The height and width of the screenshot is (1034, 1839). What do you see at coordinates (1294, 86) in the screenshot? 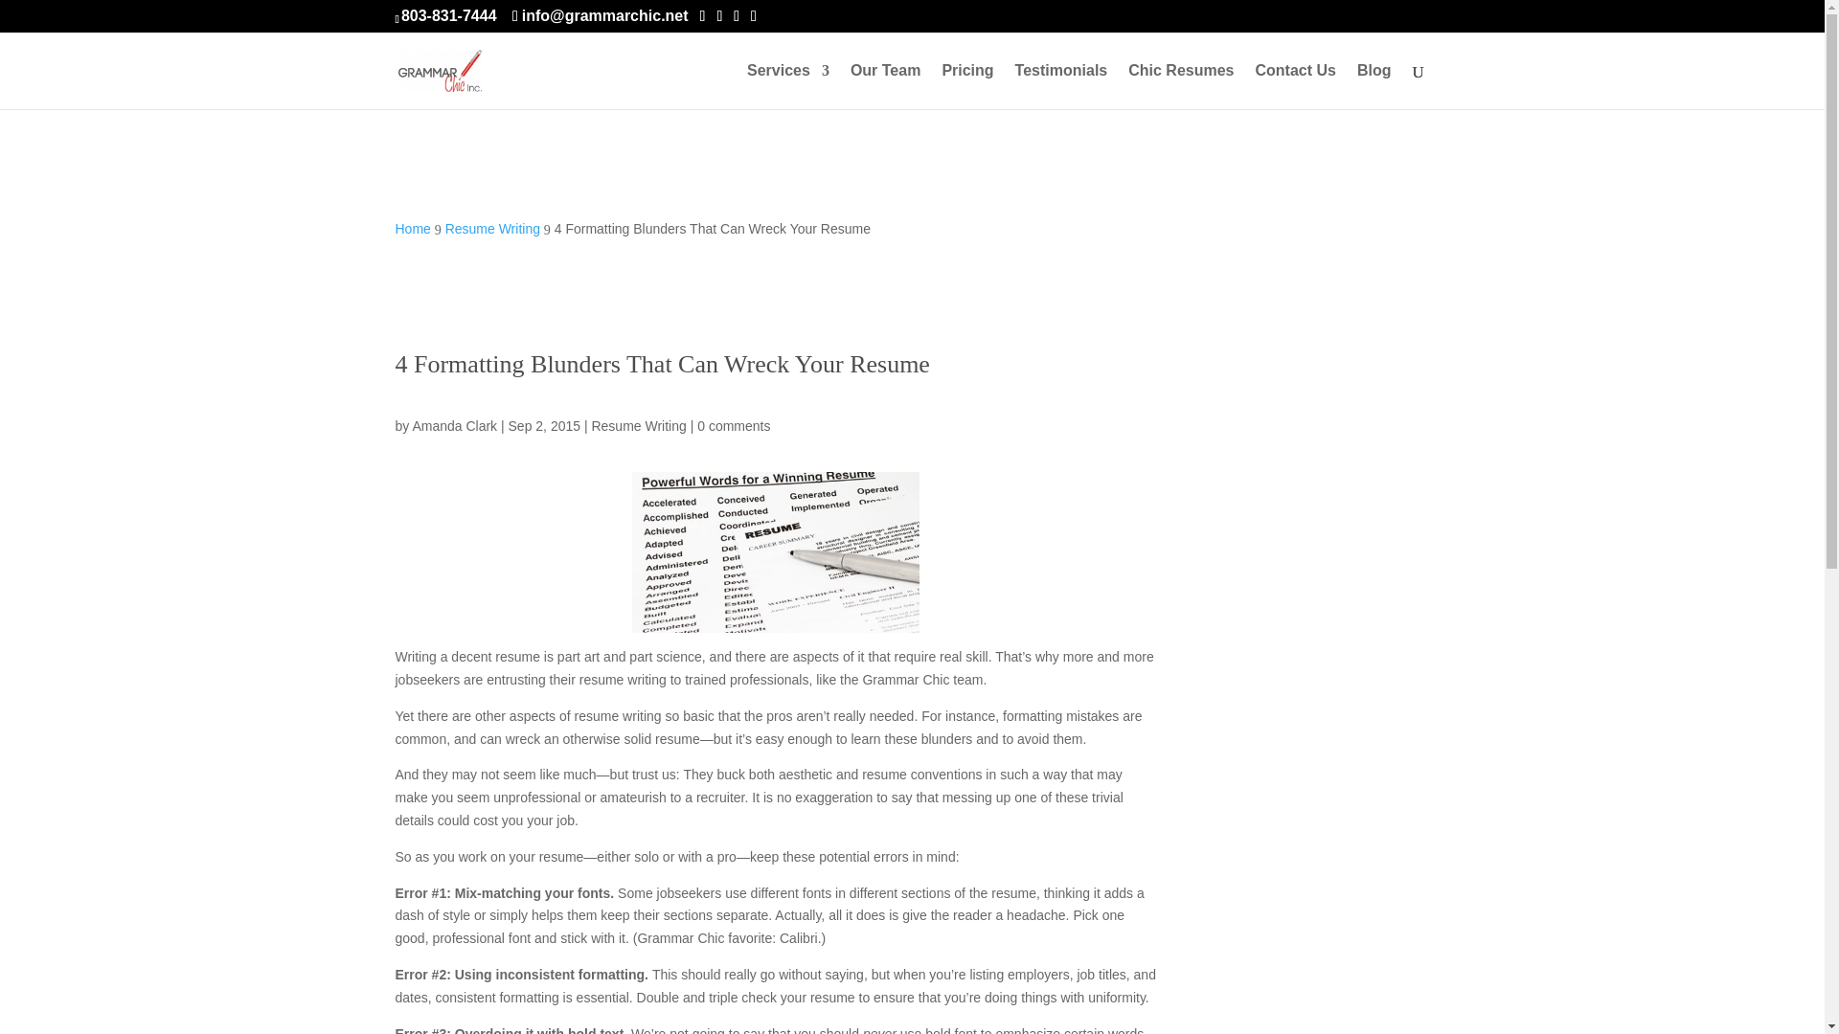
I see `Contact Us` at bounding box center [1294, 86].